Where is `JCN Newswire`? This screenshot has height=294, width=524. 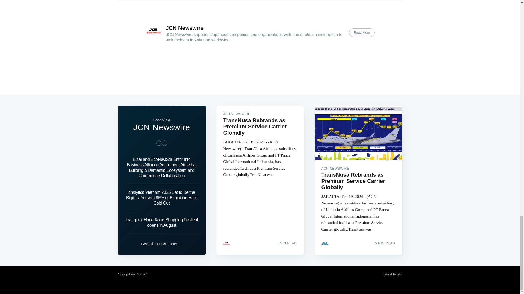 JCN Newswire is located at coordinates (185, 28).